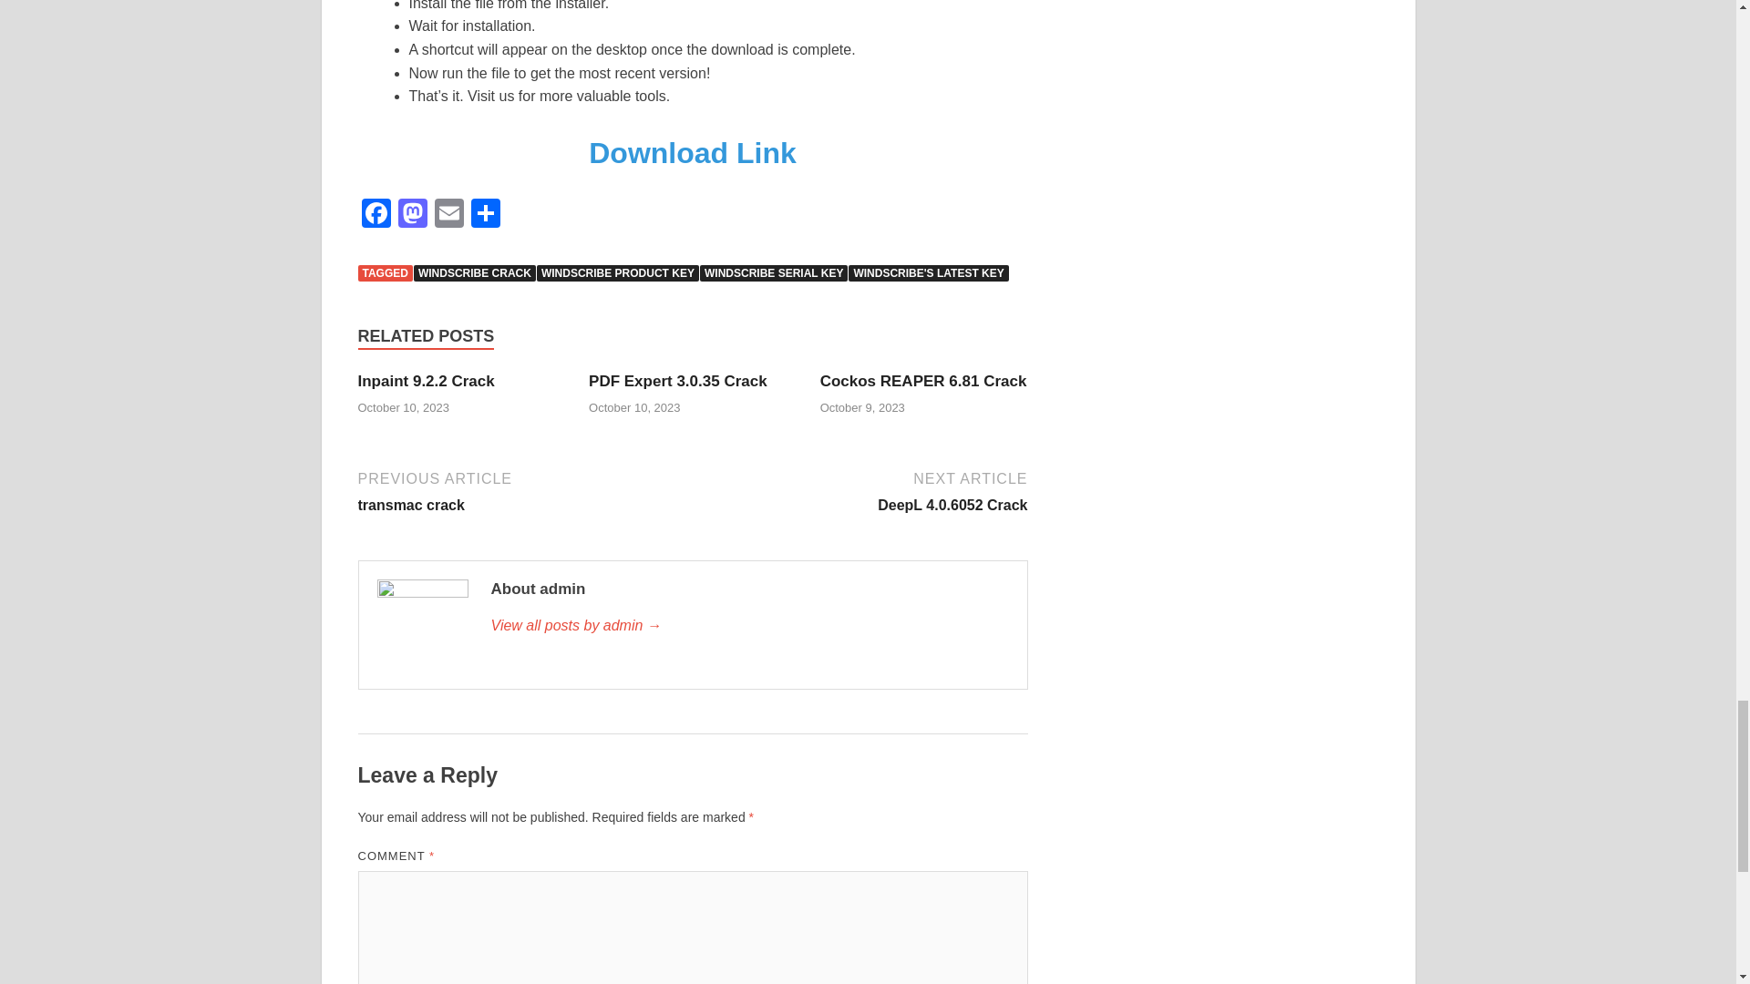 The width and height of the screenshot is (1750, 984). I want to click on Share, so click(485, 215).